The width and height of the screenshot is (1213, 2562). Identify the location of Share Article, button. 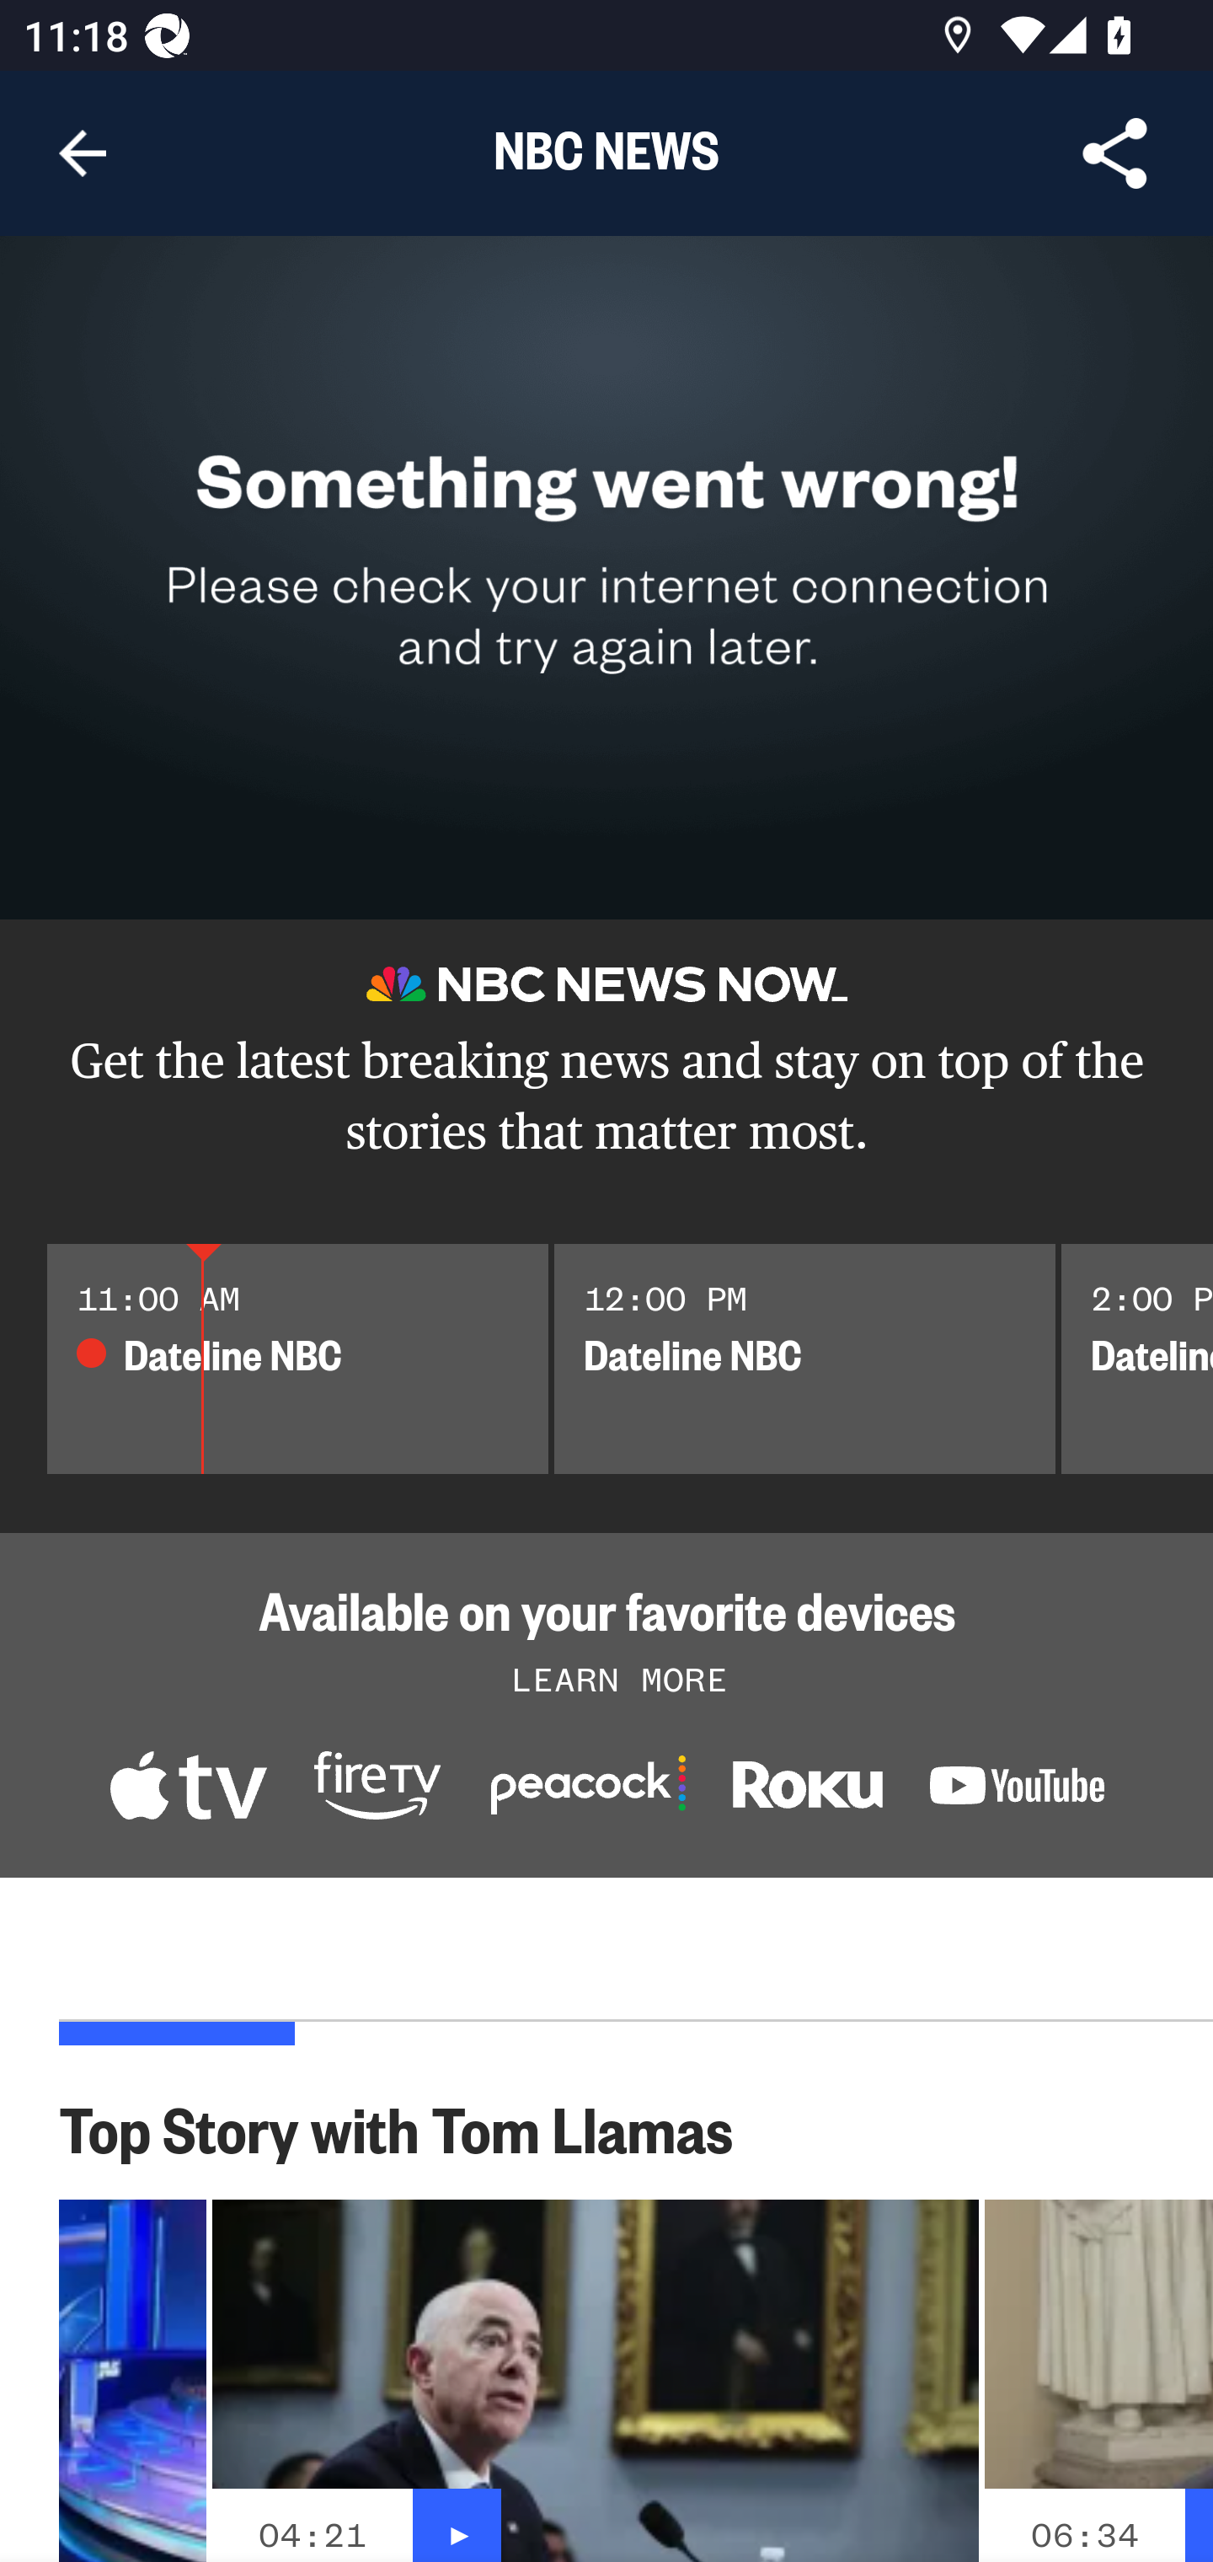
(1115, 153).